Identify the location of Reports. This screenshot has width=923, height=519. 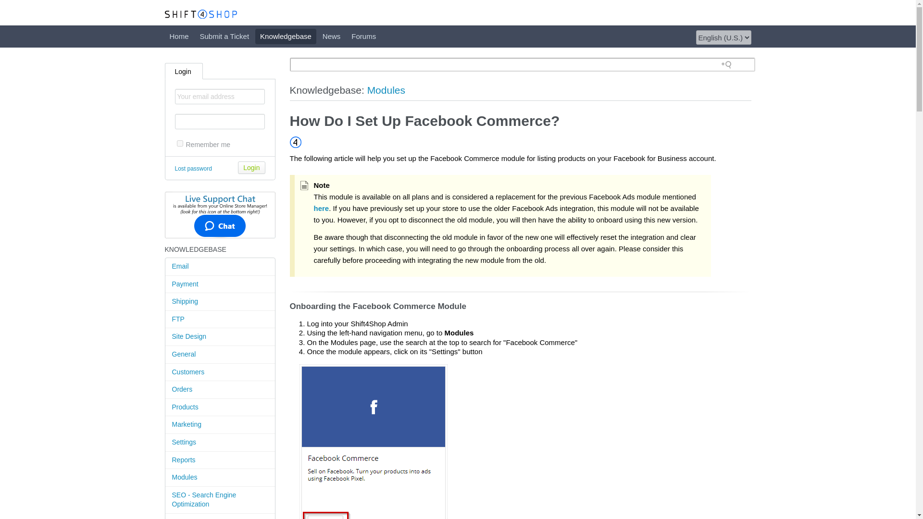
(220, 460).